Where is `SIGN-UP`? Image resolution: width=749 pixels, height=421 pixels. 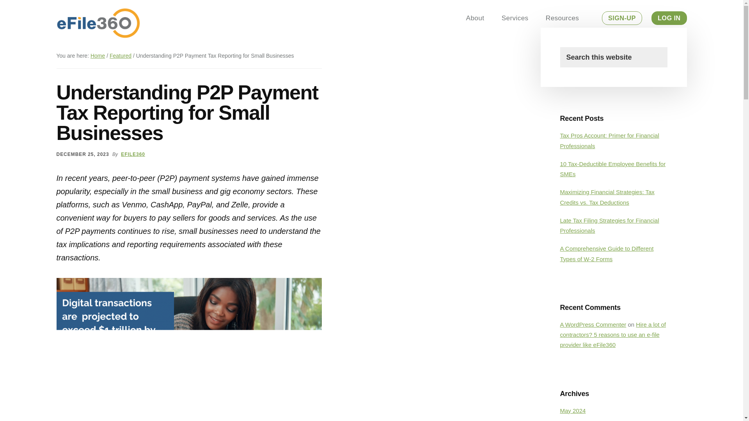 SIGN-UP is located at coordinates (622, 18).